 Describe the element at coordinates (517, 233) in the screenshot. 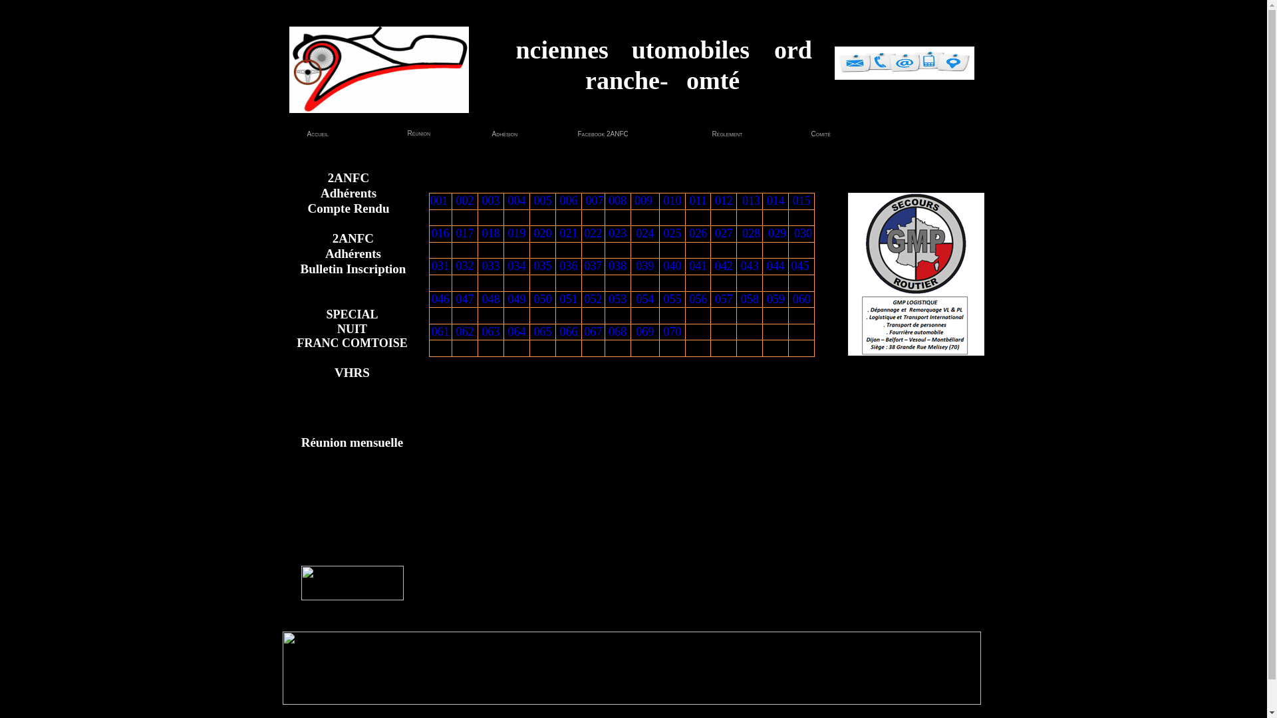

I see `019` at that location.